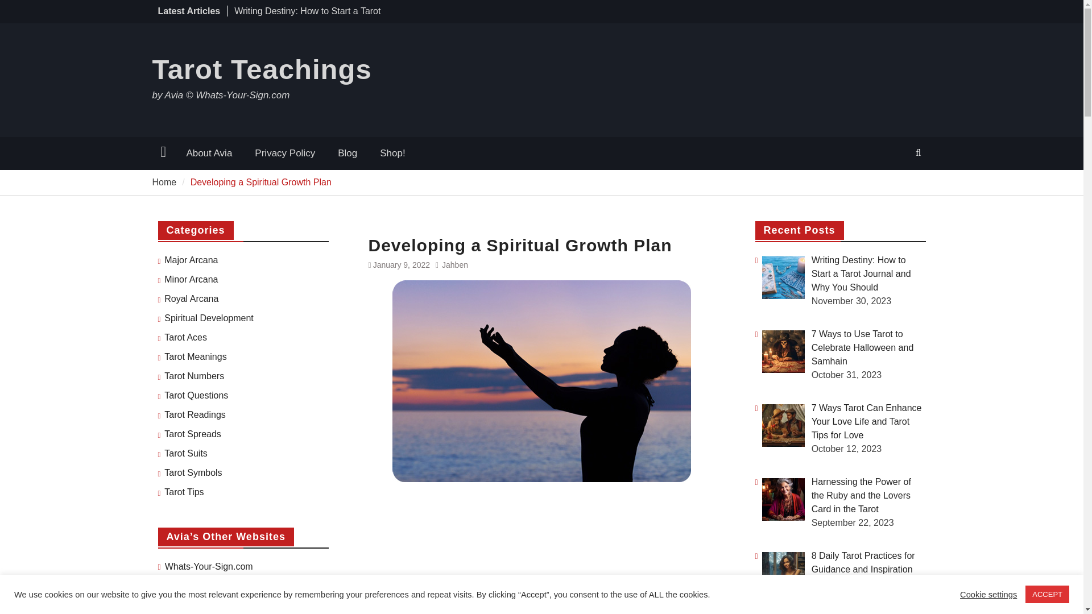  Describe the element at coordinates (348, 153) in the screenshot. I see `Blog` at that location.